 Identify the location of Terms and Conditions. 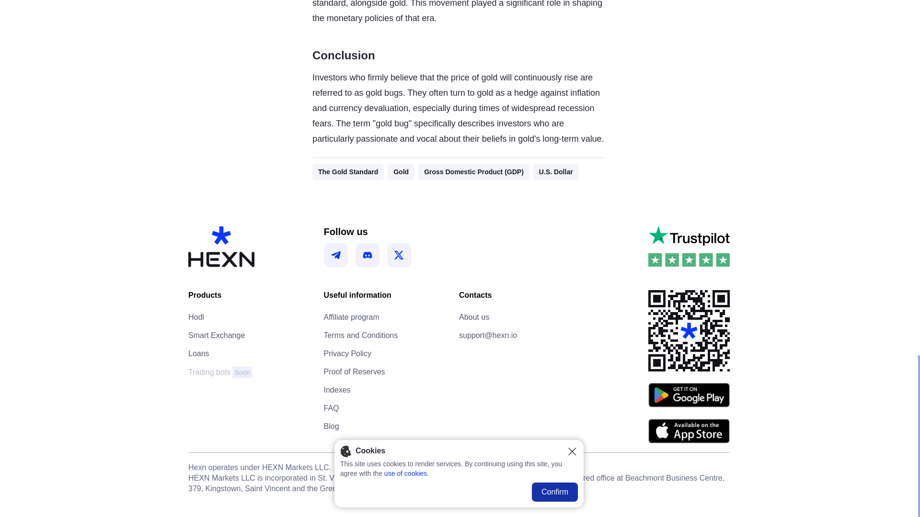
(361, 335).